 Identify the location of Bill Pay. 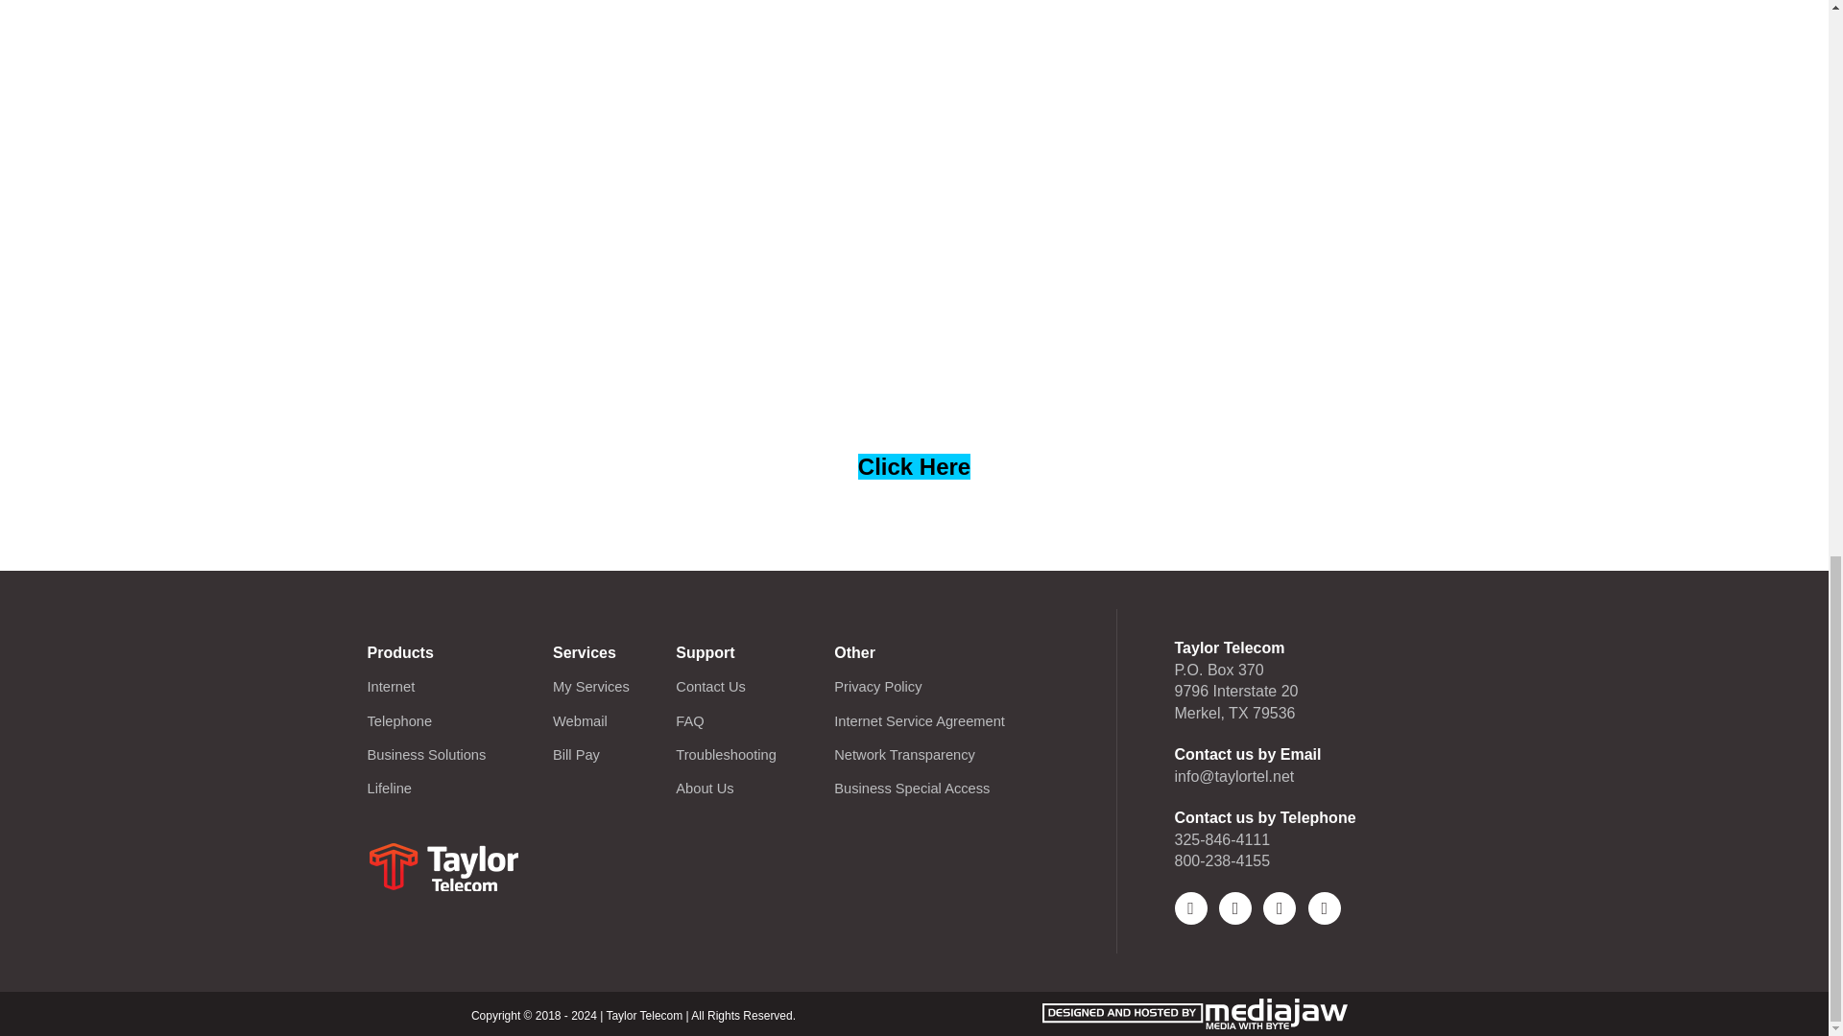
(576, 754).